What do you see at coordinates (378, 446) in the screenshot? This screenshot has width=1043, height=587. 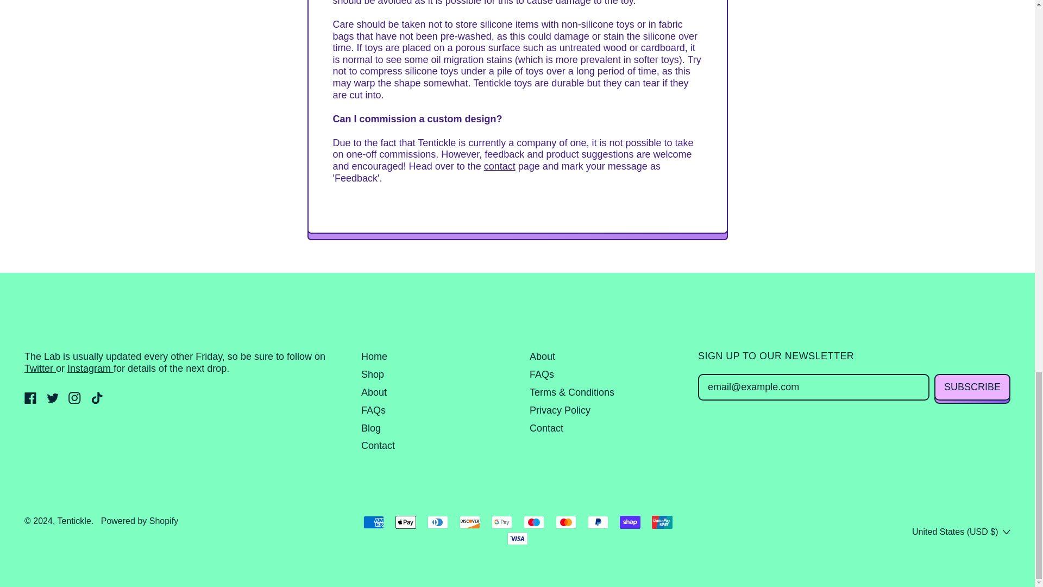 I see `Contact` at bounding box center [378, 446].